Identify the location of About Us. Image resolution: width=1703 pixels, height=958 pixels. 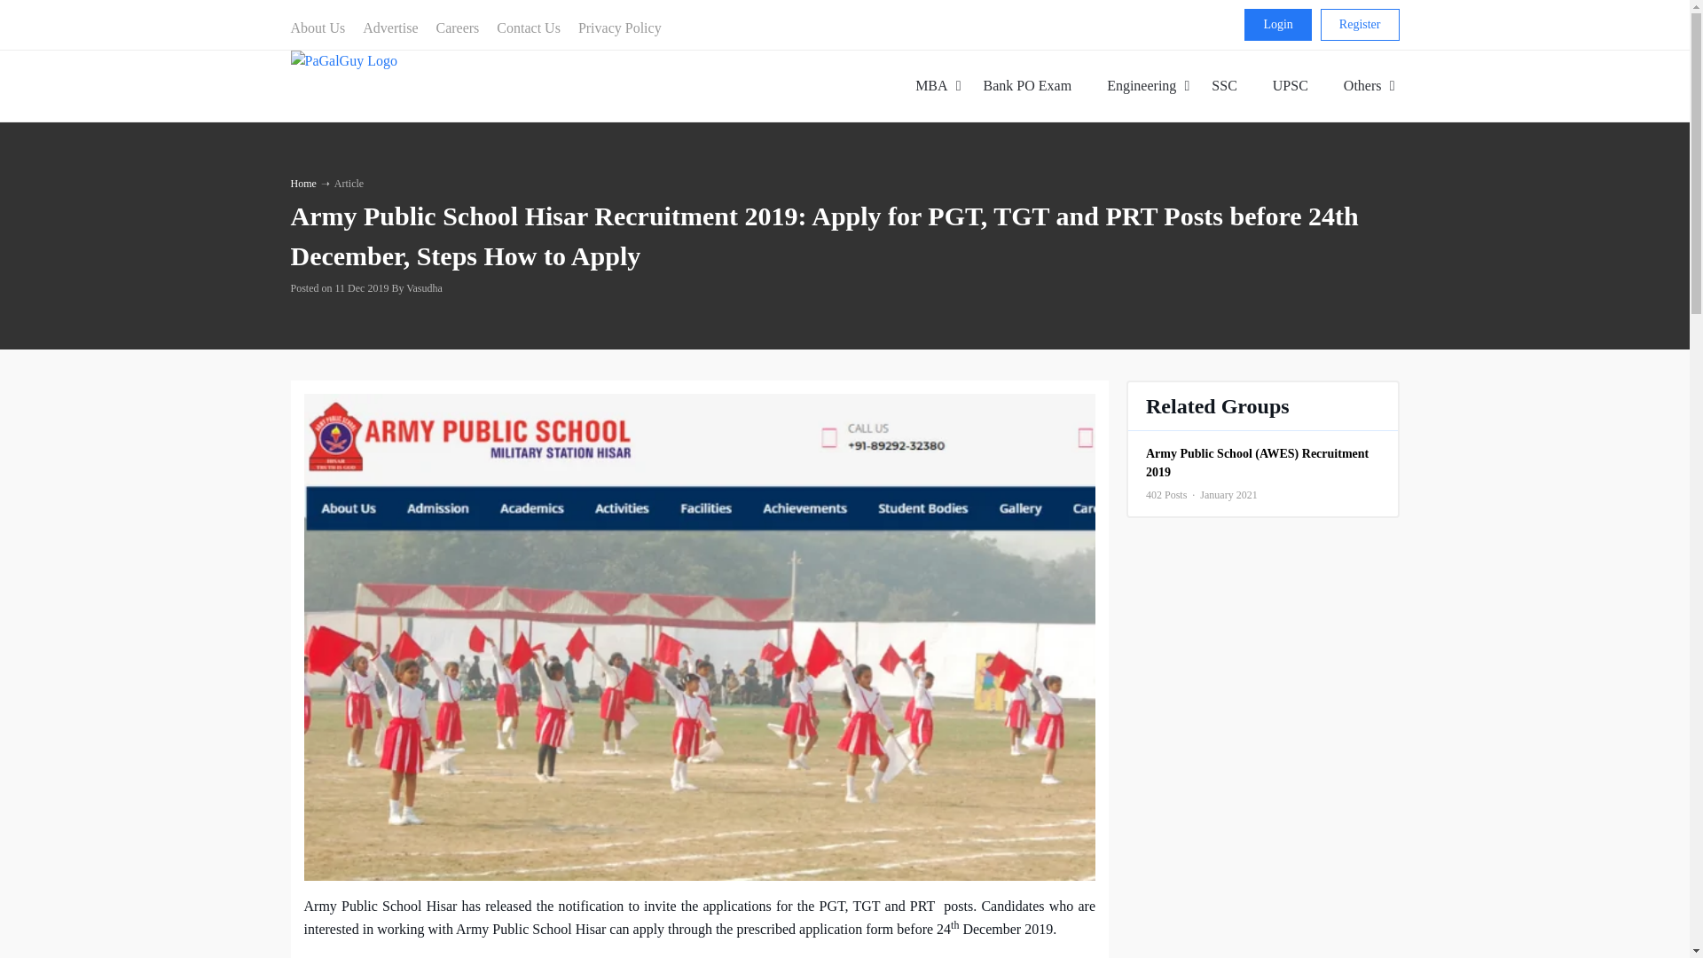
(323, 27).